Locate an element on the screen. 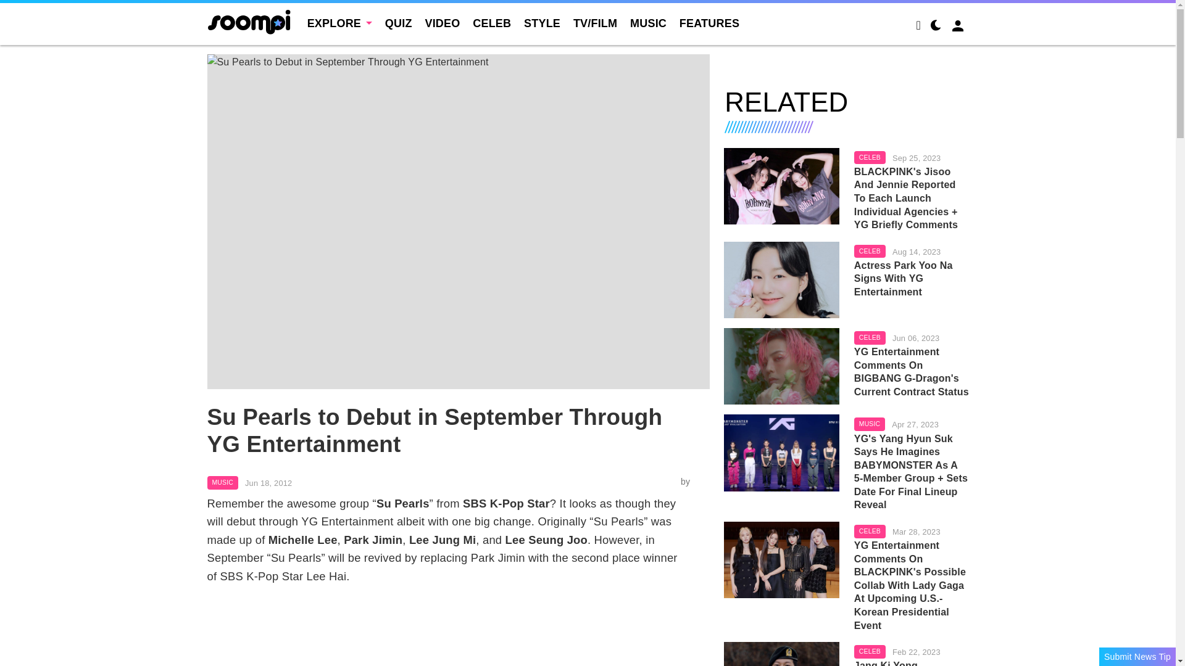 This screenshot has height=666, width=1185. Night Mode Toggle is located at coordinates (936, 27).